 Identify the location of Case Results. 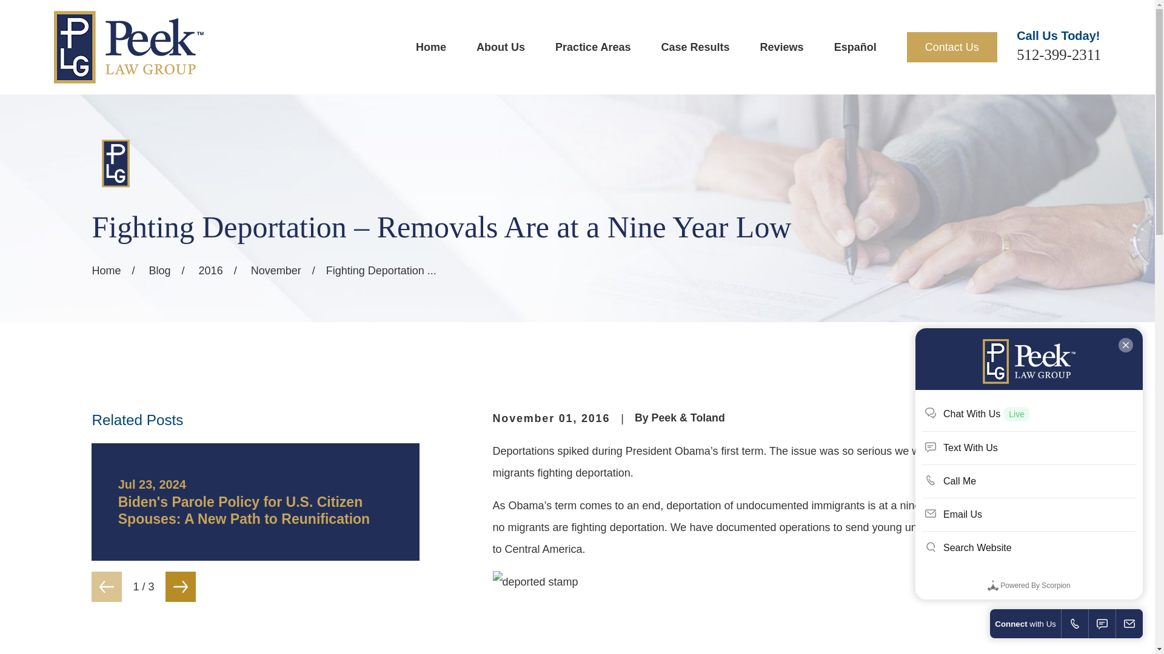
(695, 47).